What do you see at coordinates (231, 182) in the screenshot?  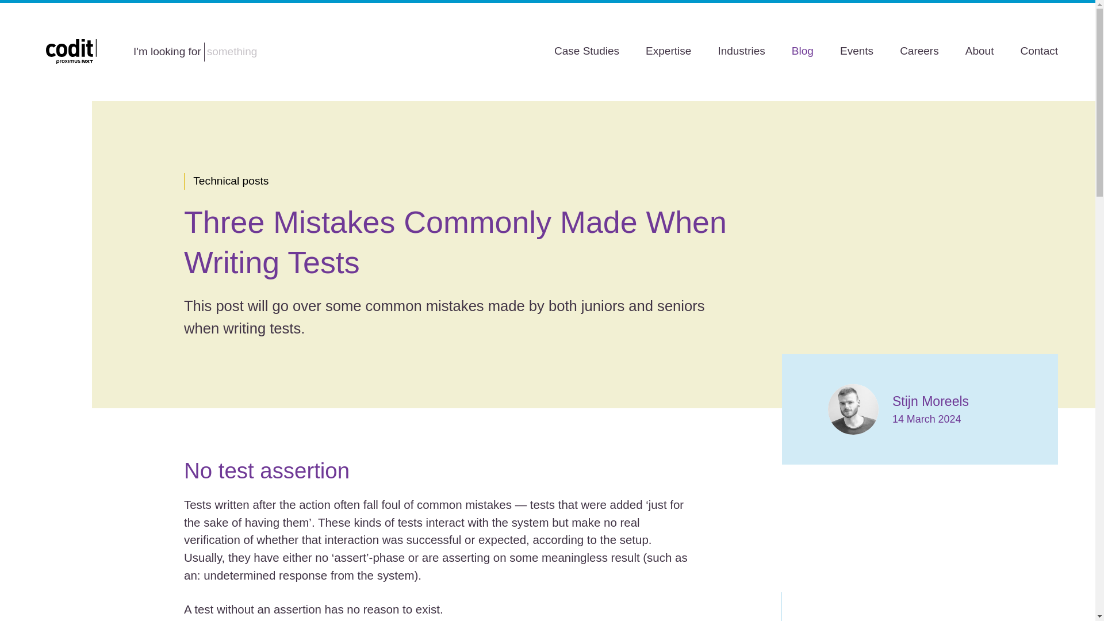 I see `Technical posts` at bounding box center [231, 182].